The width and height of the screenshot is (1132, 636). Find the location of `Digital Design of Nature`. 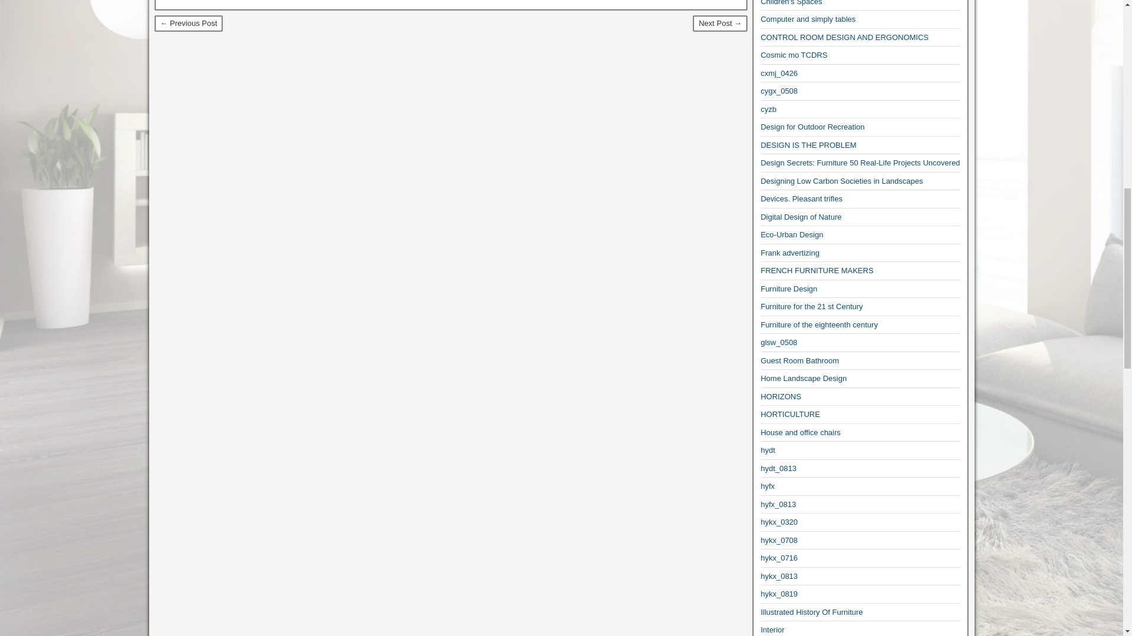

Digital Design of Nature is located at coordinates (801, 217).